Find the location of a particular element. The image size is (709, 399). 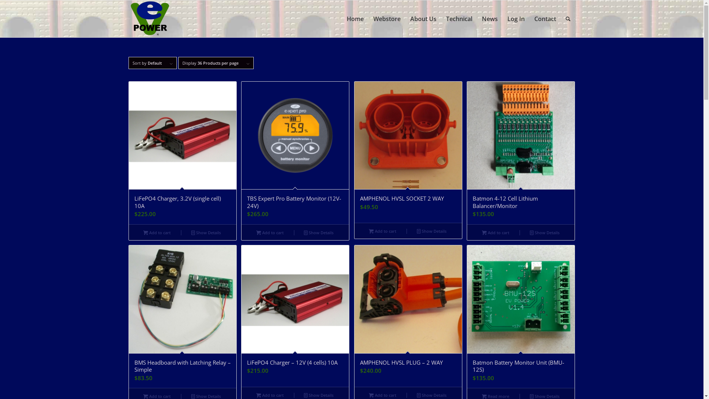

Webstore is located at coordinates (387, 19).